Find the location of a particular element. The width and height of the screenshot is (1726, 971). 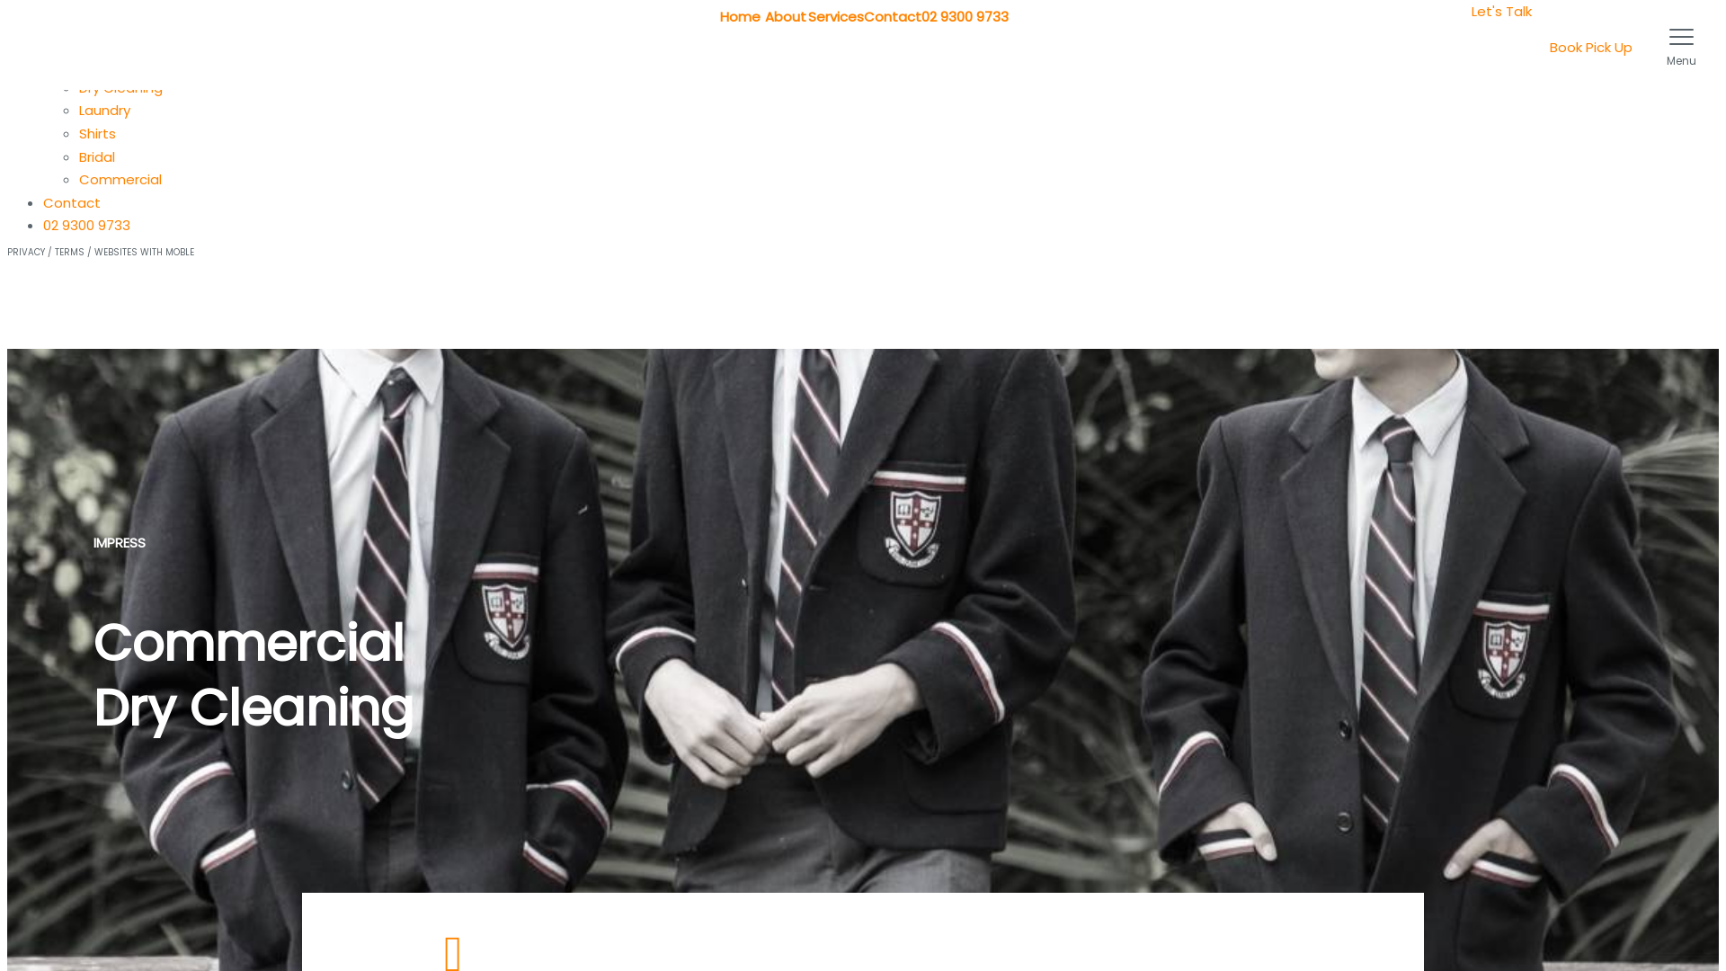

Bridal is located at coordinates (97, 156).